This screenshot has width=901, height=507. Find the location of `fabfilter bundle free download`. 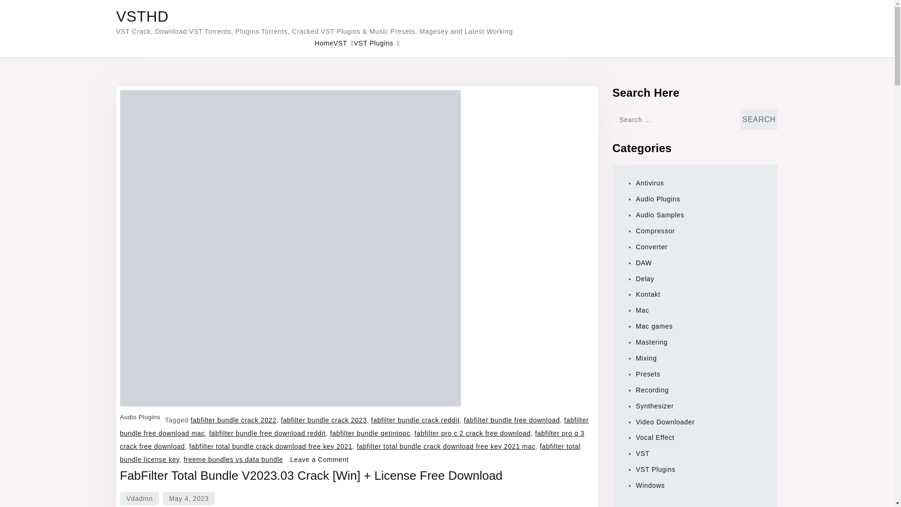

fabfilter bundle free download is located at coordinates (512, 420).